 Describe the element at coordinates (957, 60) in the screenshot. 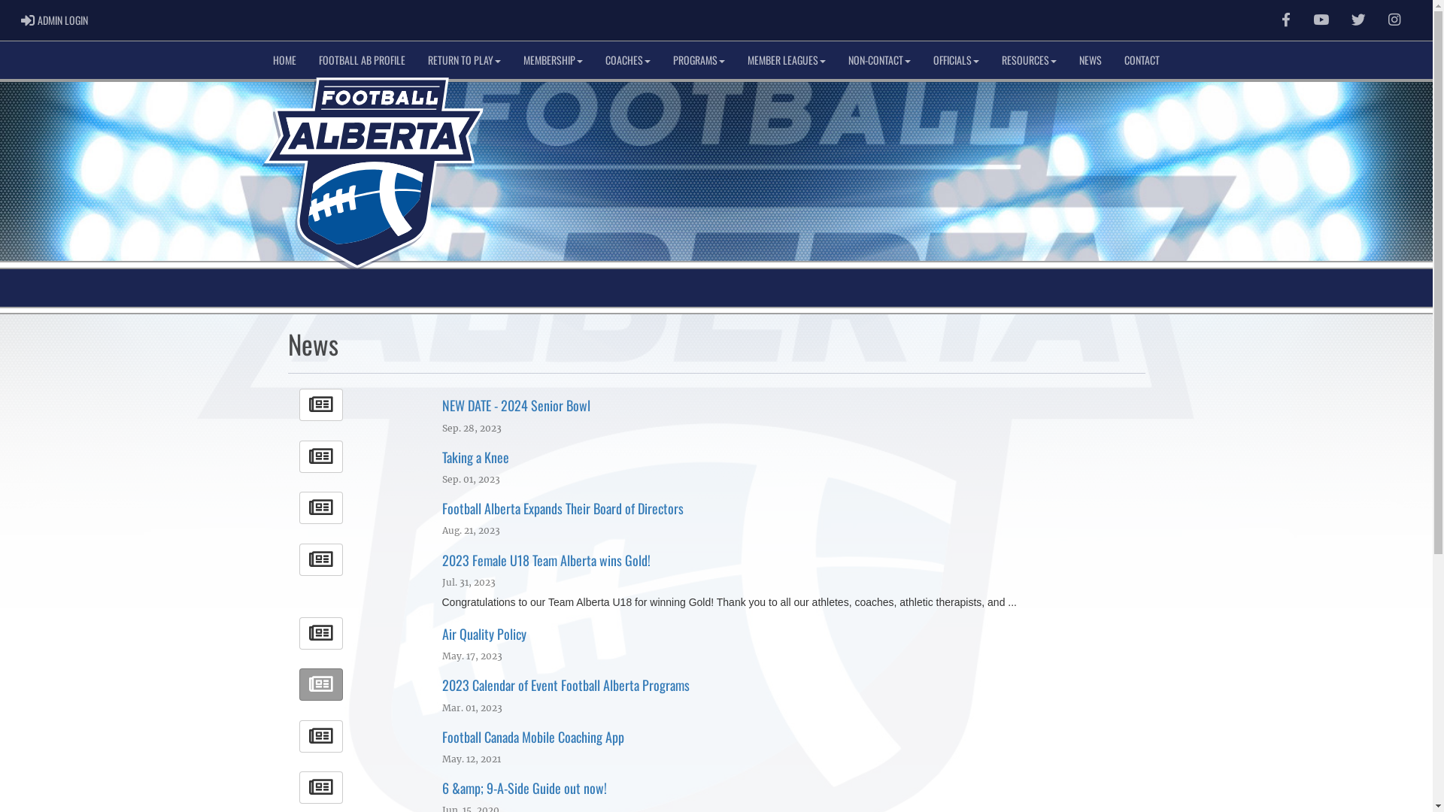

I see `OFFICIALS` at that location.